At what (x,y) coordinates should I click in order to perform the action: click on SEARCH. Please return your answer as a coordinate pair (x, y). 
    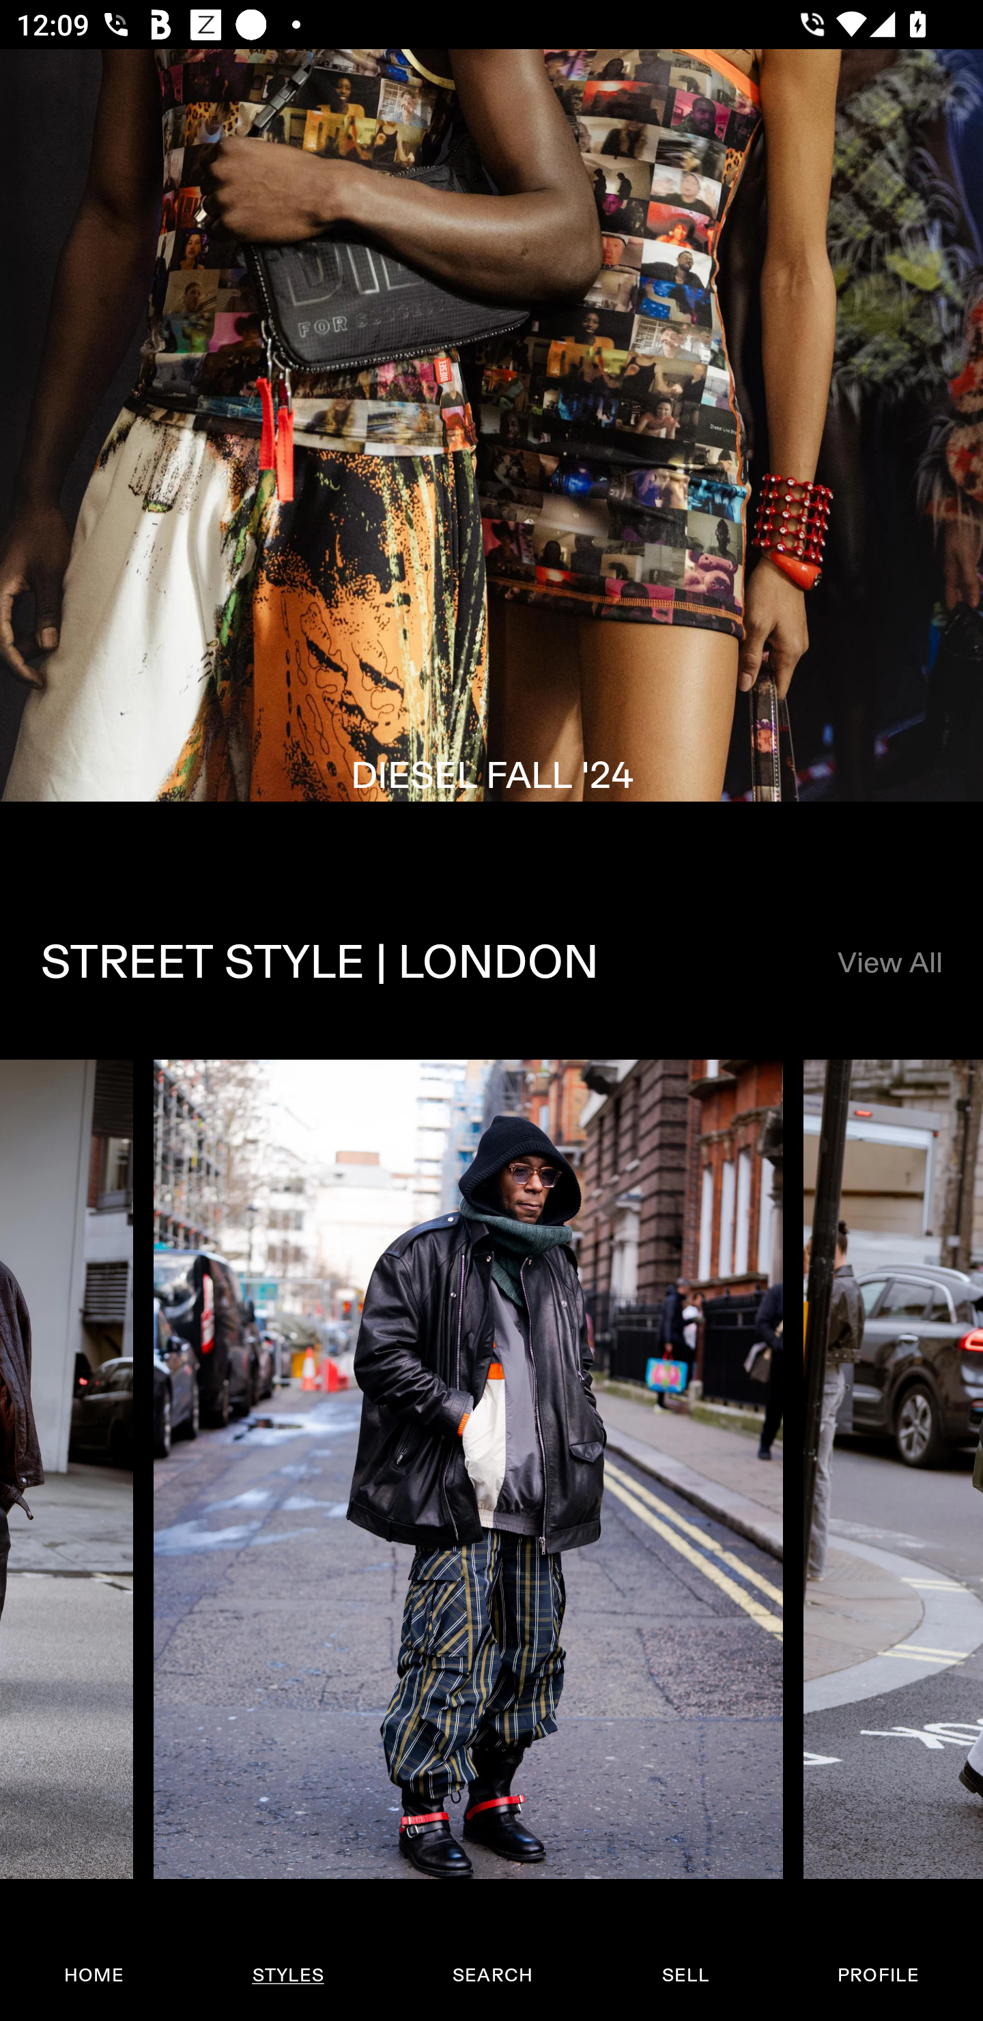
    Looking at the image, I should click on (492, 1975).